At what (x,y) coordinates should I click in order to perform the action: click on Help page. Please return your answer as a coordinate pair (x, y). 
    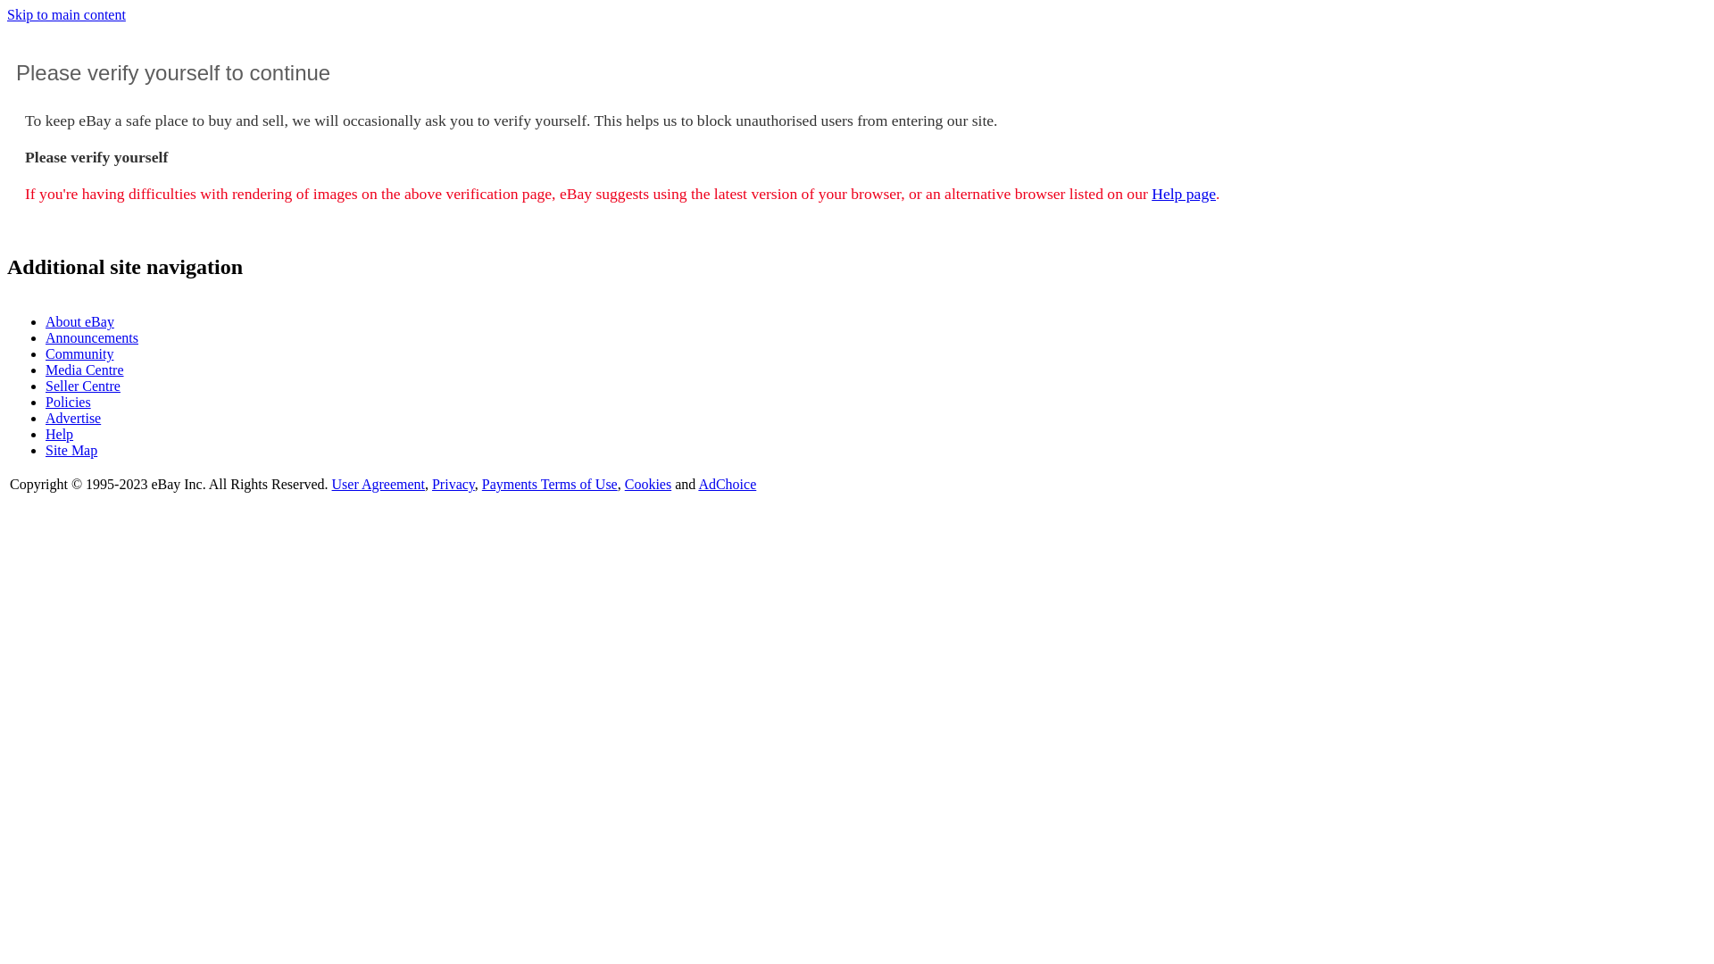
    Looking at the image, I should click on (1184, 194).